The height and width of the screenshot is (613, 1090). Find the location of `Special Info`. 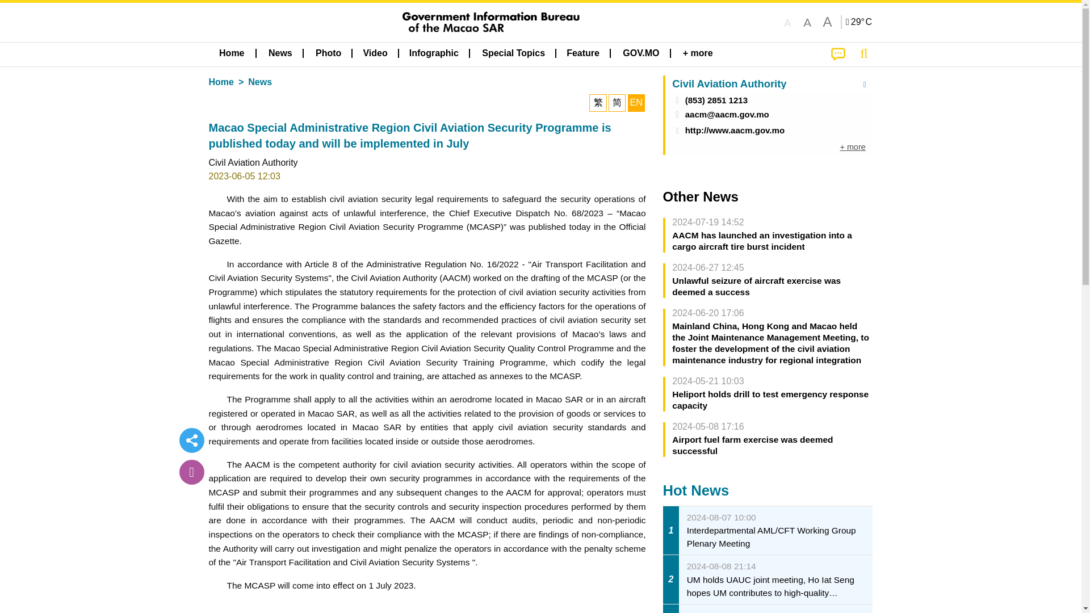

Special Info is located at coordinates (860, 22).